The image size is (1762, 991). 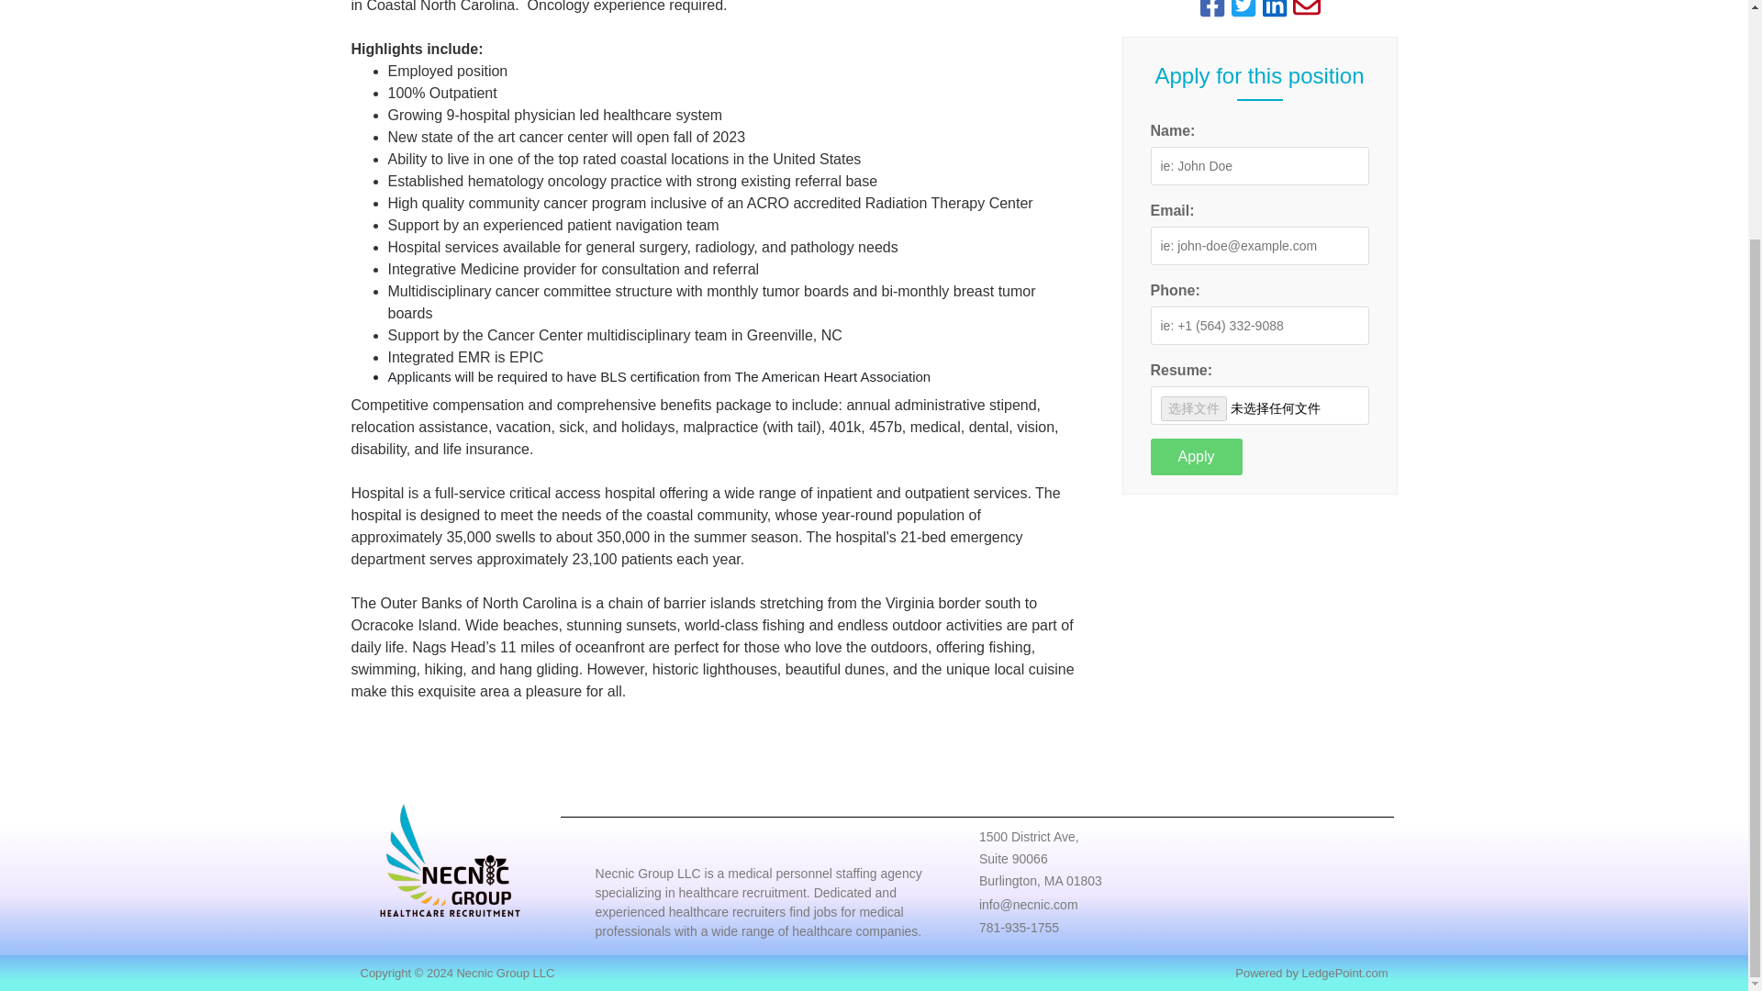 What do you see at coordinates (1211, 9) in the screenshot?
I see `Share on Facebook` at bounding box center [1211, 9].